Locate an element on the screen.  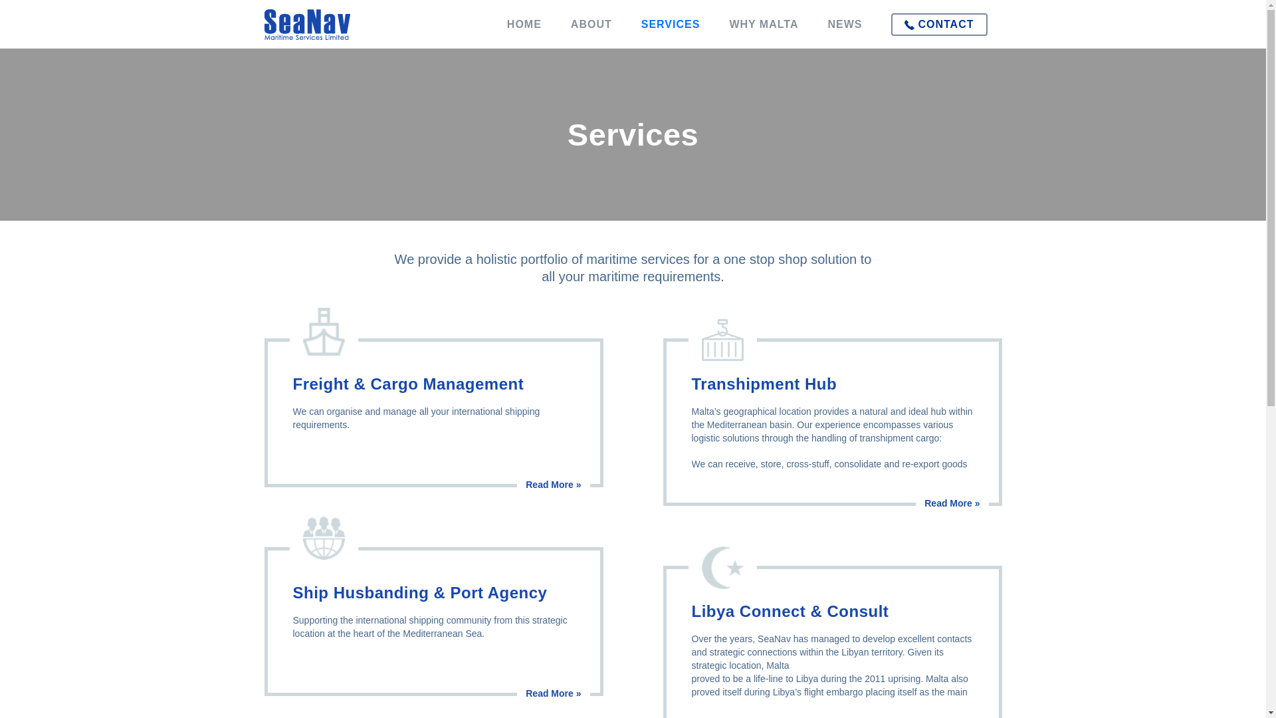
SeaNav is located at coordinates (314, 23).